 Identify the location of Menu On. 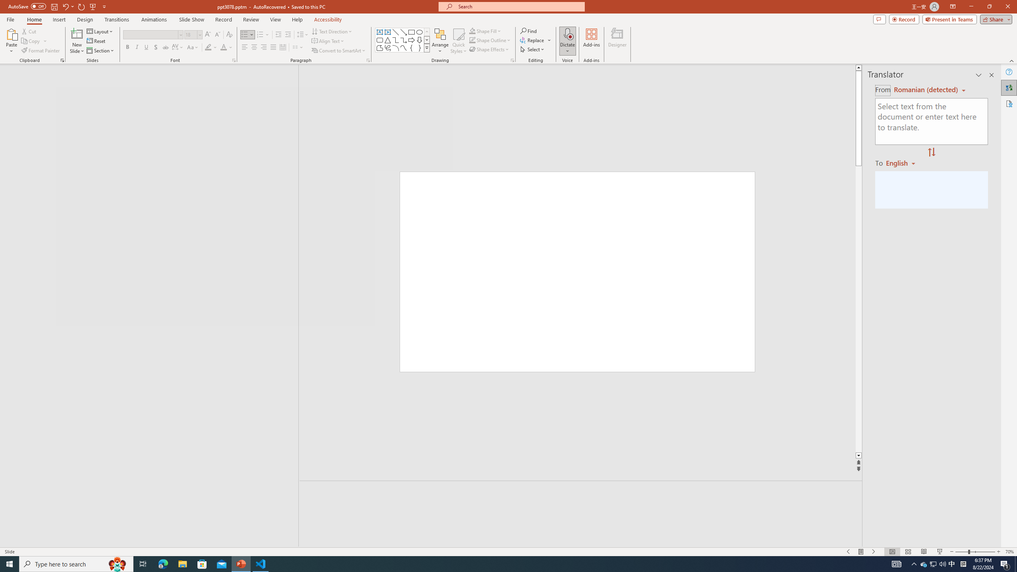
(861, 552).